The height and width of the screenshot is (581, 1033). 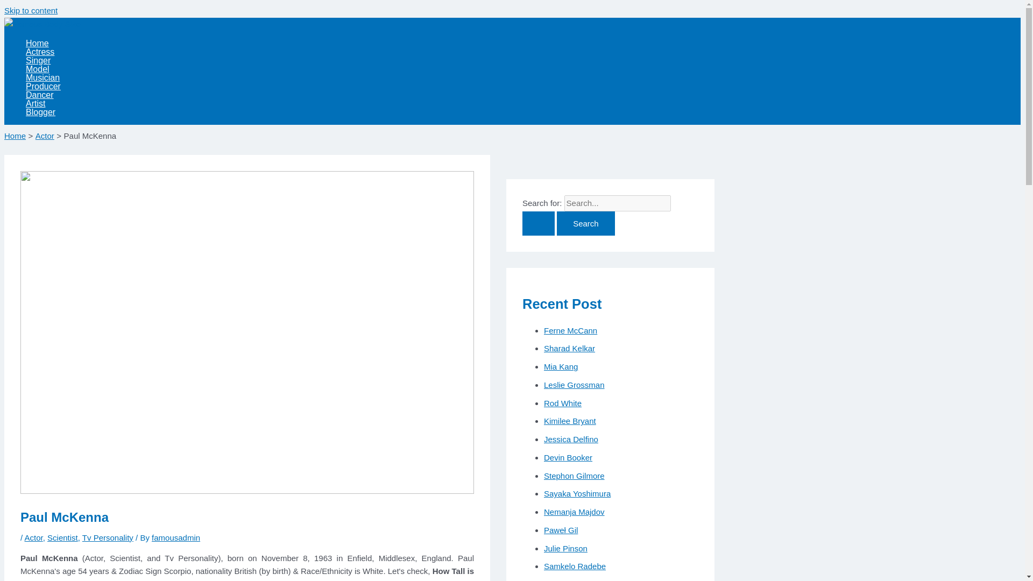 What do you see at coordinates (43, 51) in the screenshot?
I see `Actress` at bounding box center [43, 51].